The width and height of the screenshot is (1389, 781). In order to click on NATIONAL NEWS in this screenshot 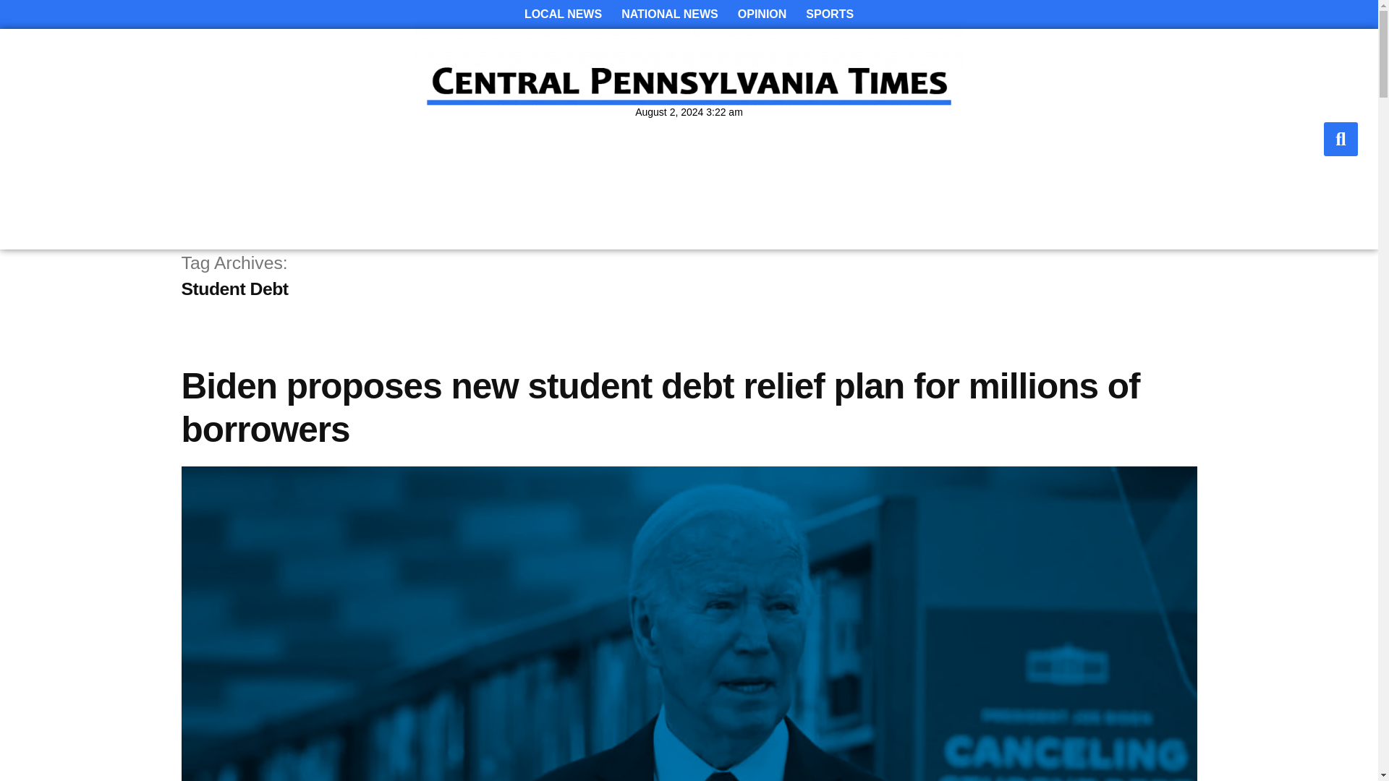, I will do `click(669, 14)`.